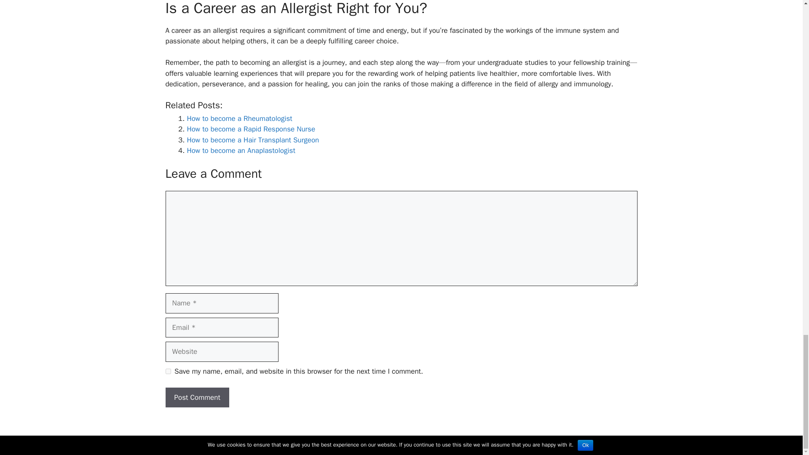 Image resolution: width=809 pixels, height=455 pixels. Describe the element at coordinates (241, 150) in the screenshot. I see `How to become an Anaplastologist` at that location.